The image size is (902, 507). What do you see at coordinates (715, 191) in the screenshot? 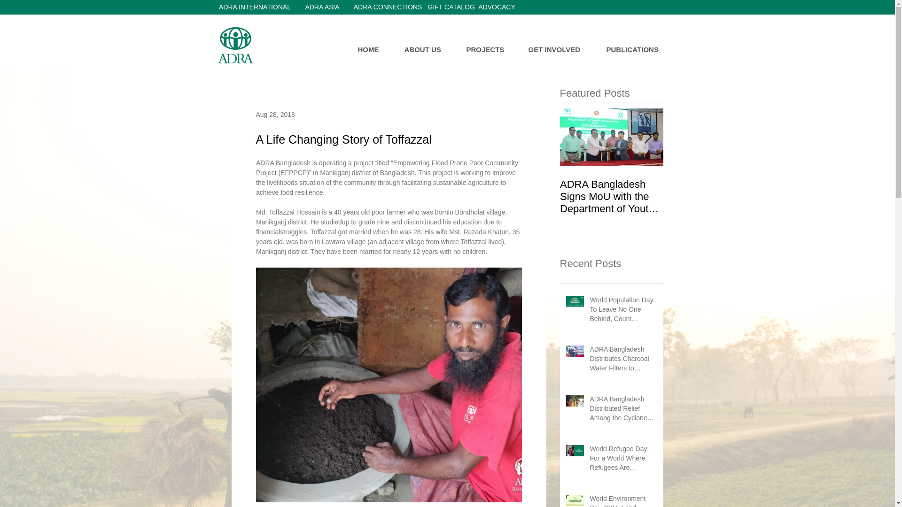
I see `Emergency Relief for Rohingya Refugees` at bounding box center [715, 191].